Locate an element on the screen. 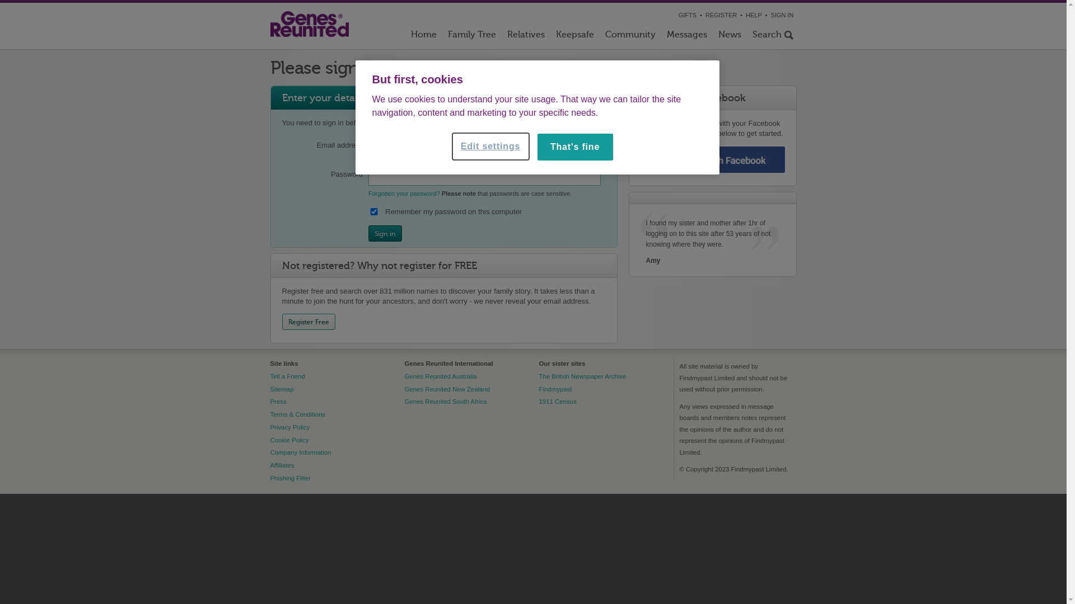 Image resolution: width=1075 pixels, height=604 pixels. Press is located at coordinates (278, 402).